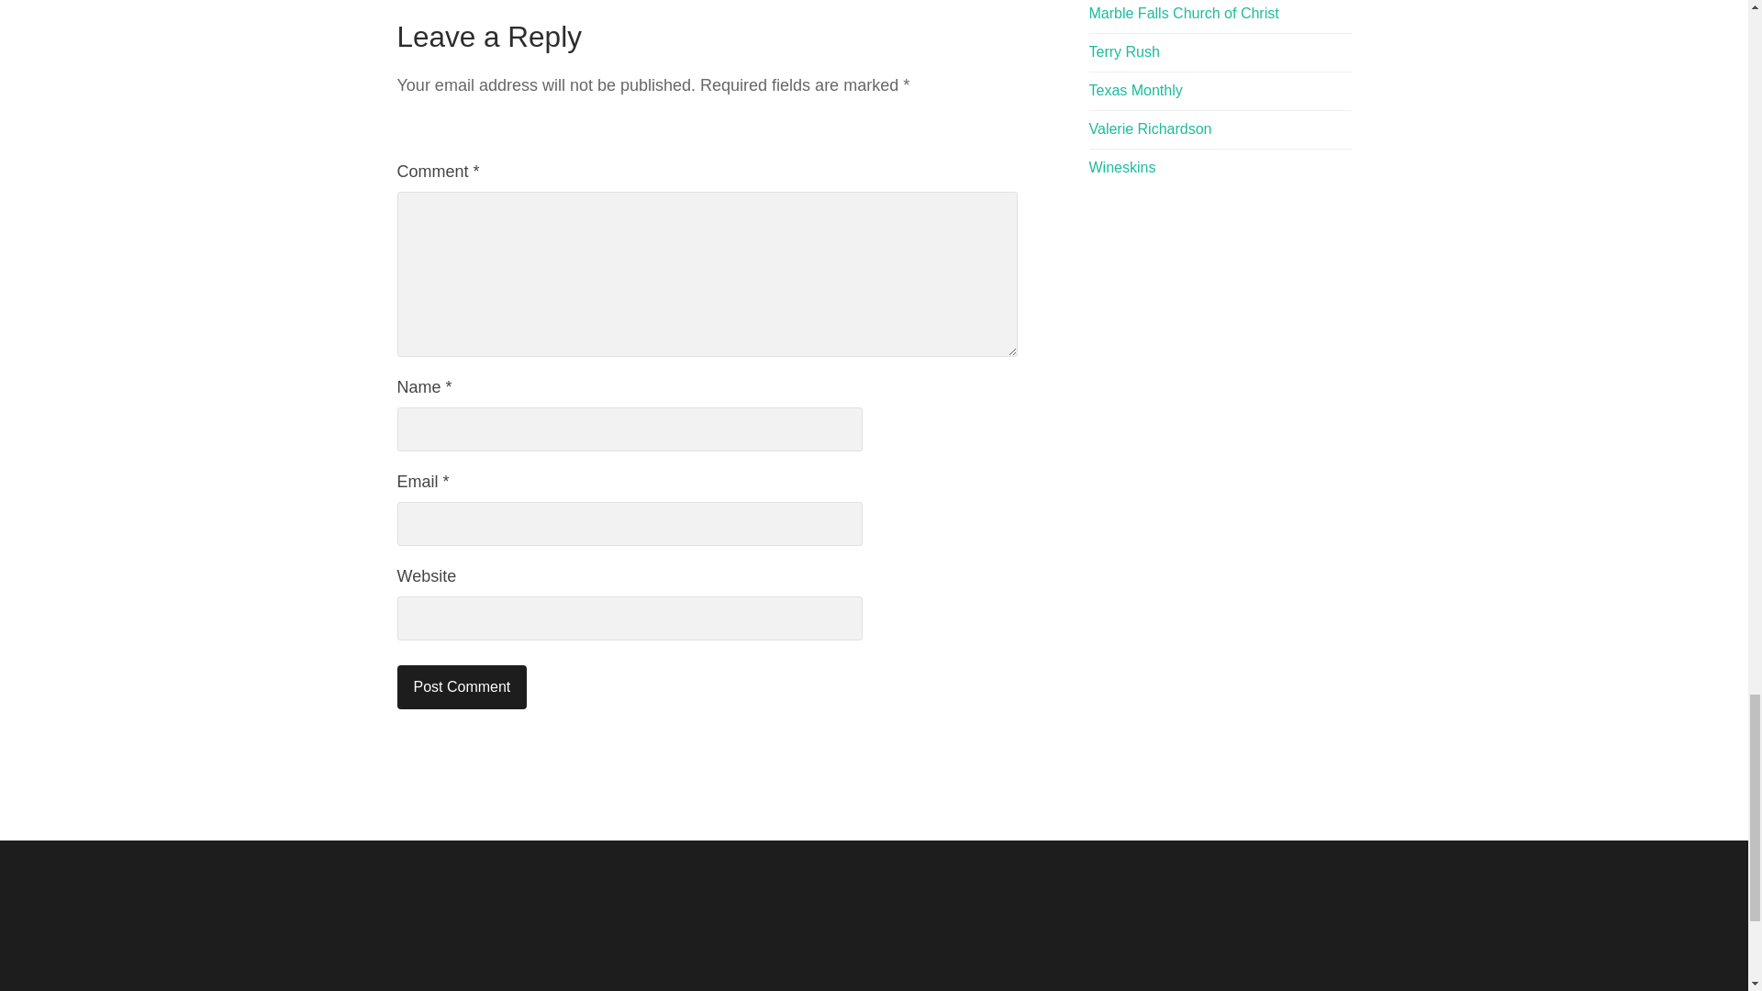  I want to click on Morning Rush, so click(1123, 51).